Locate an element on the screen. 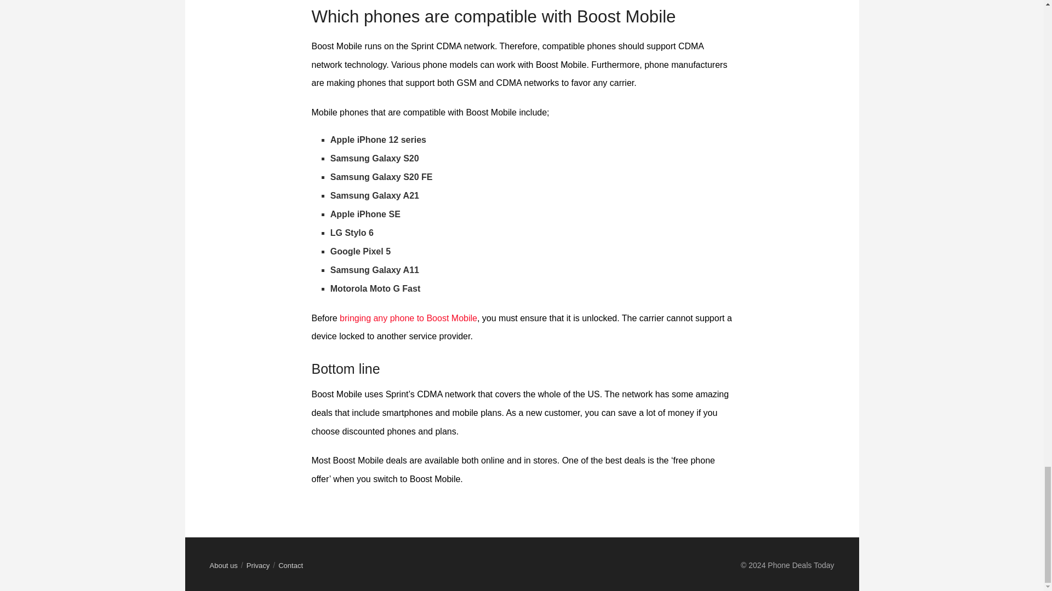 The width and height of the screenshot is (1052, 591). Privacy is located at coordinates (258, 566).